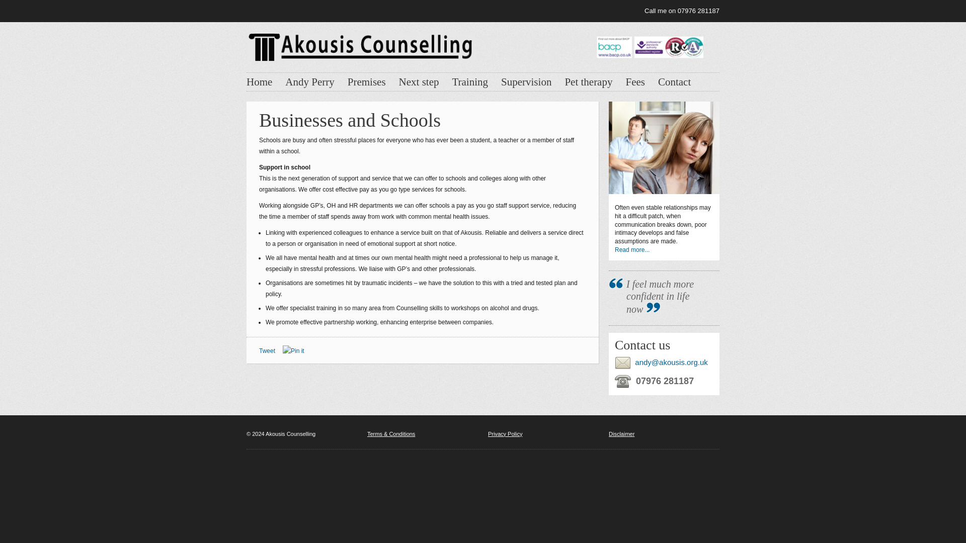  I want to click on Next step, so click(419, 82).